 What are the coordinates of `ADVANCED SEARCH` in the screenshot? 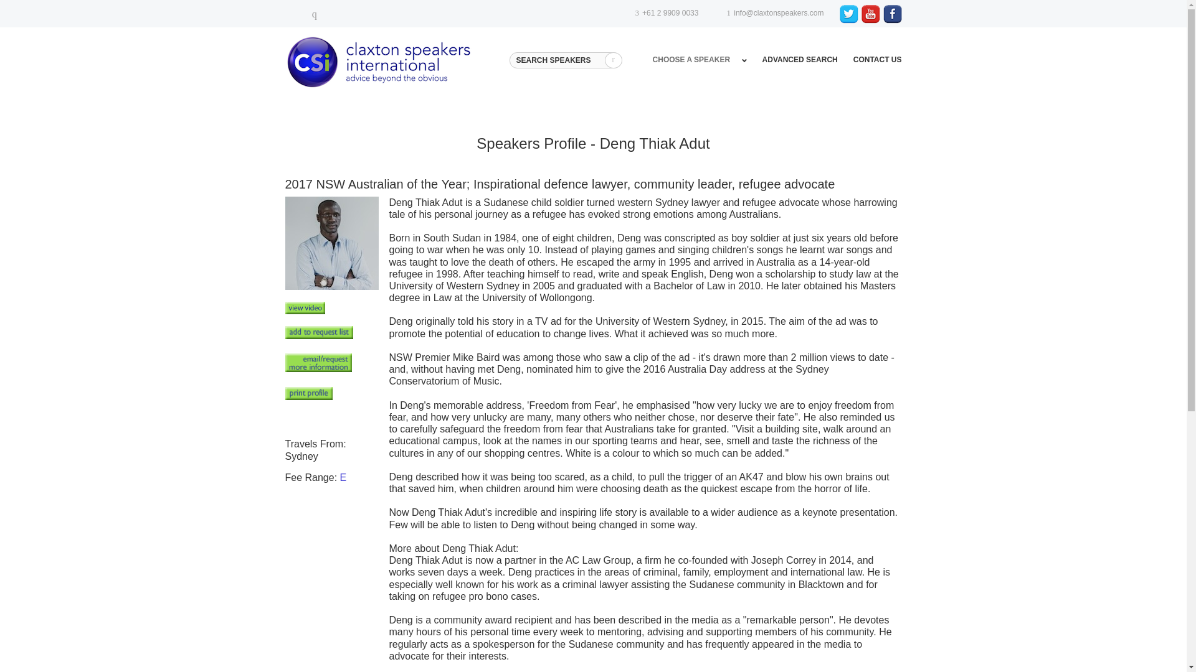 It's located at (800, 59).